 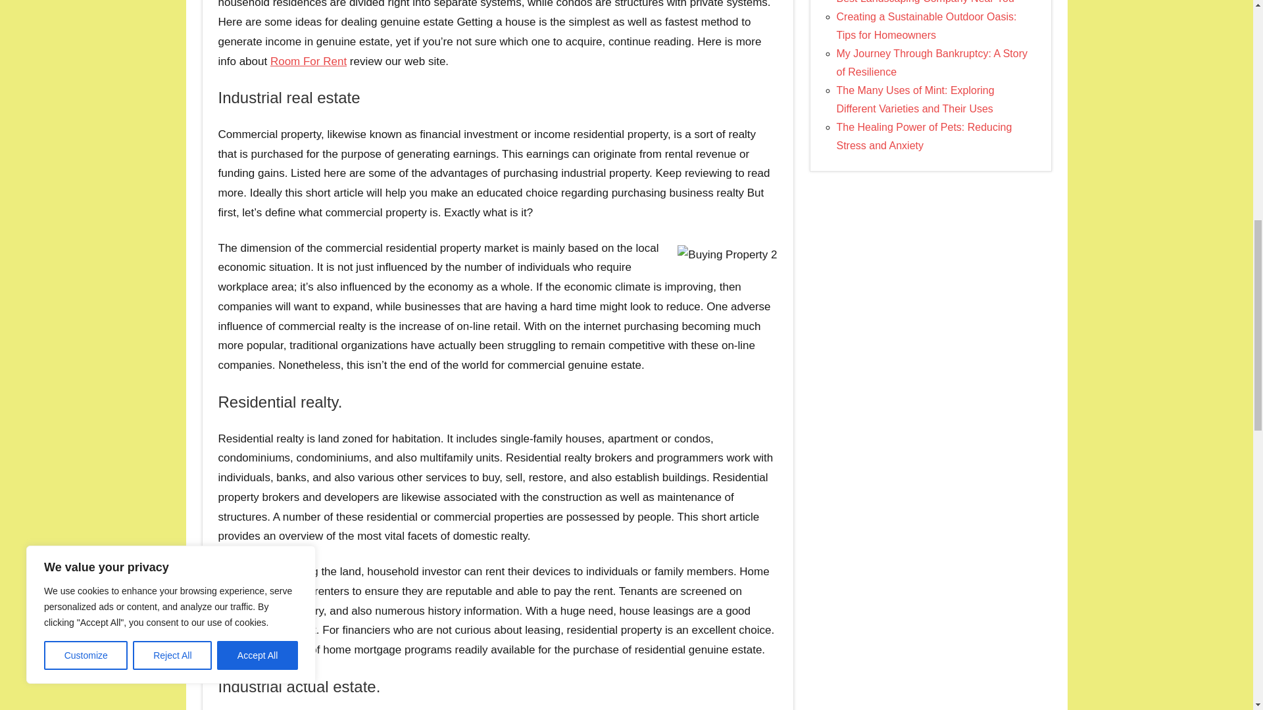 I want to click on Room For Rent, so click(x=308, y=61).